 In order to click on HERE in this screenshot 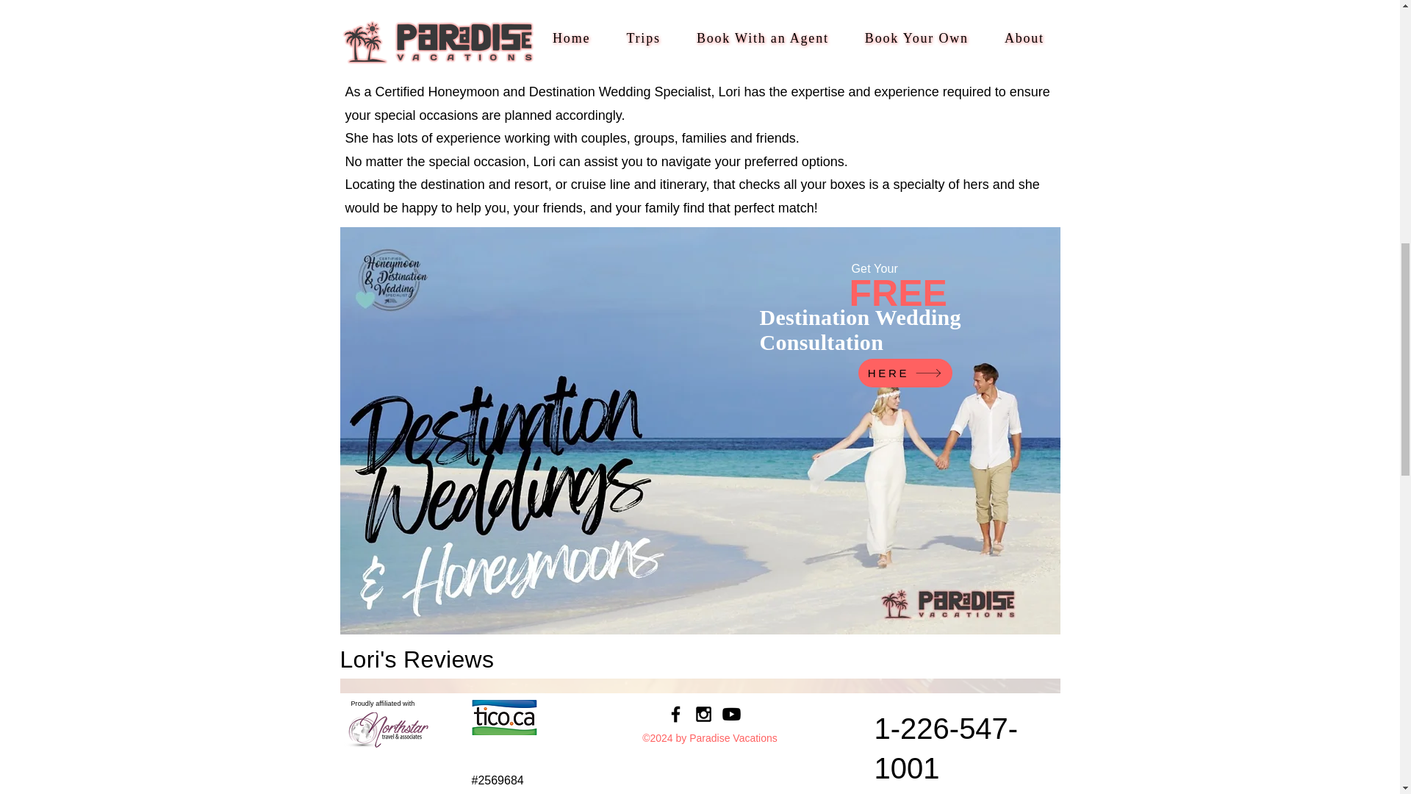, I will do `click(905, 373)`.